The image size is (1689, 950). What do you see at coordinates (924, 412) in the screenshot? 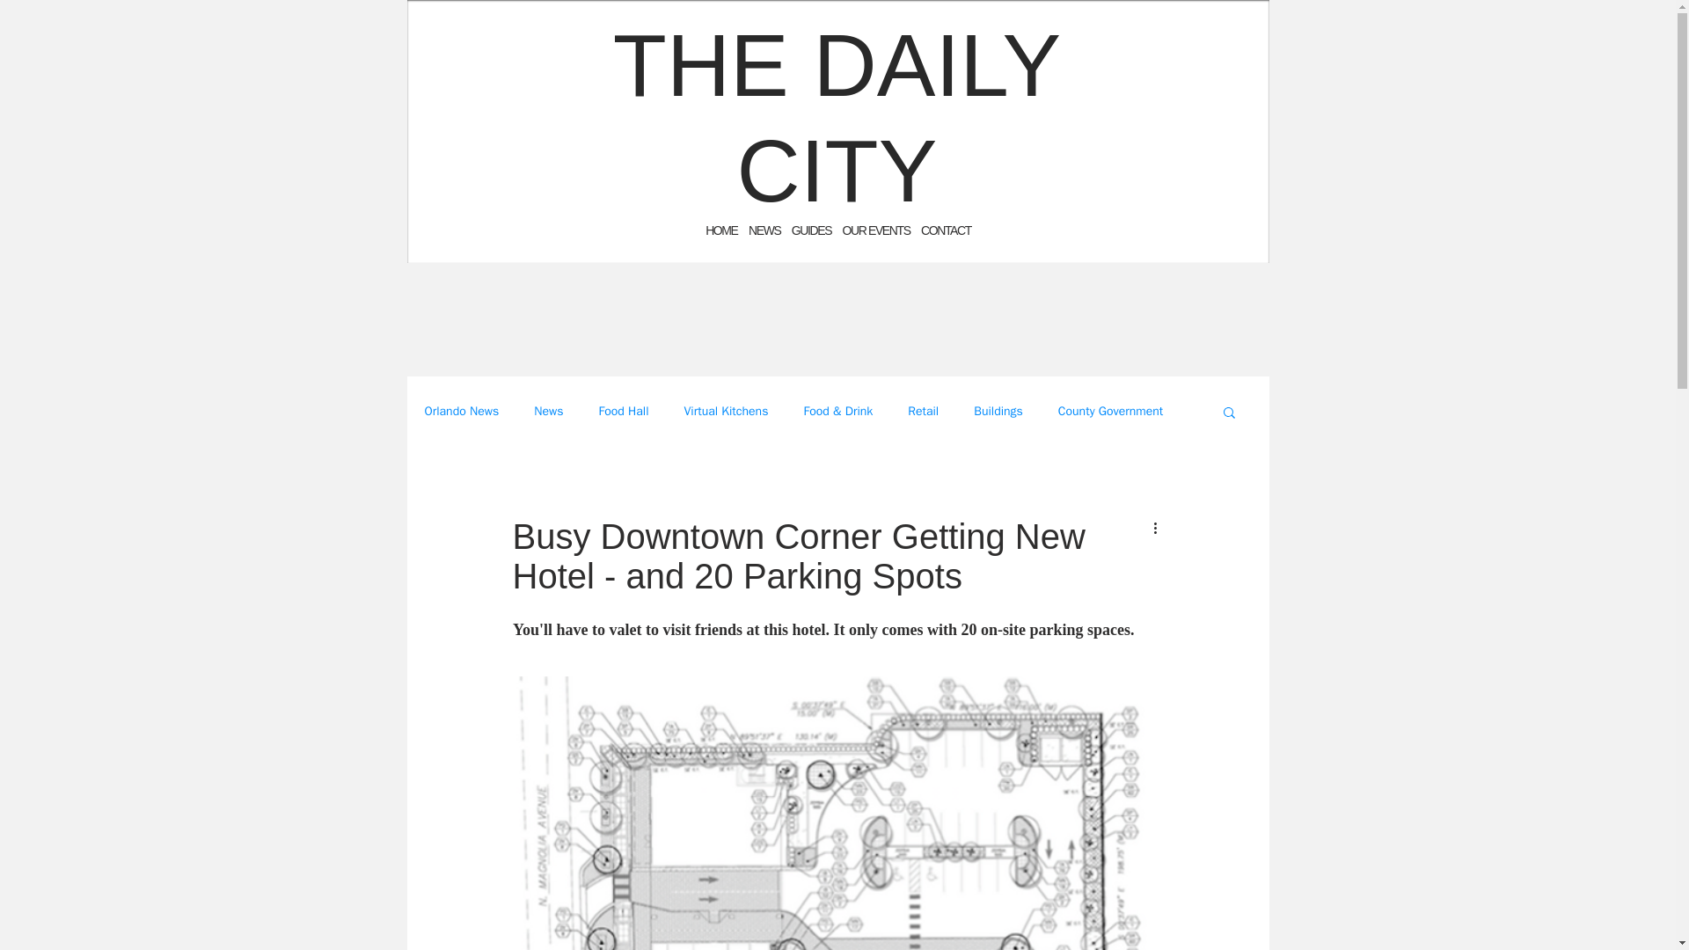
I see `Retail` at bounding box center [924, 412].